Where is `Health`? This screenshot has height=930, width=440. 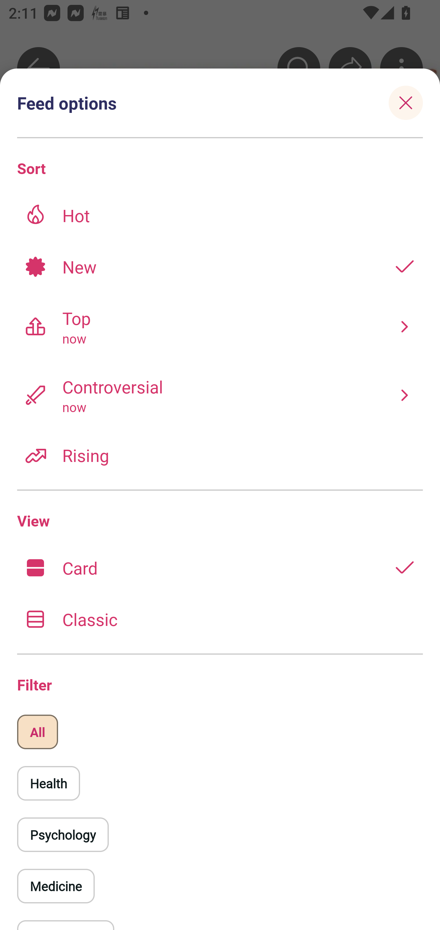 Health is located at coordinates (49, 783).